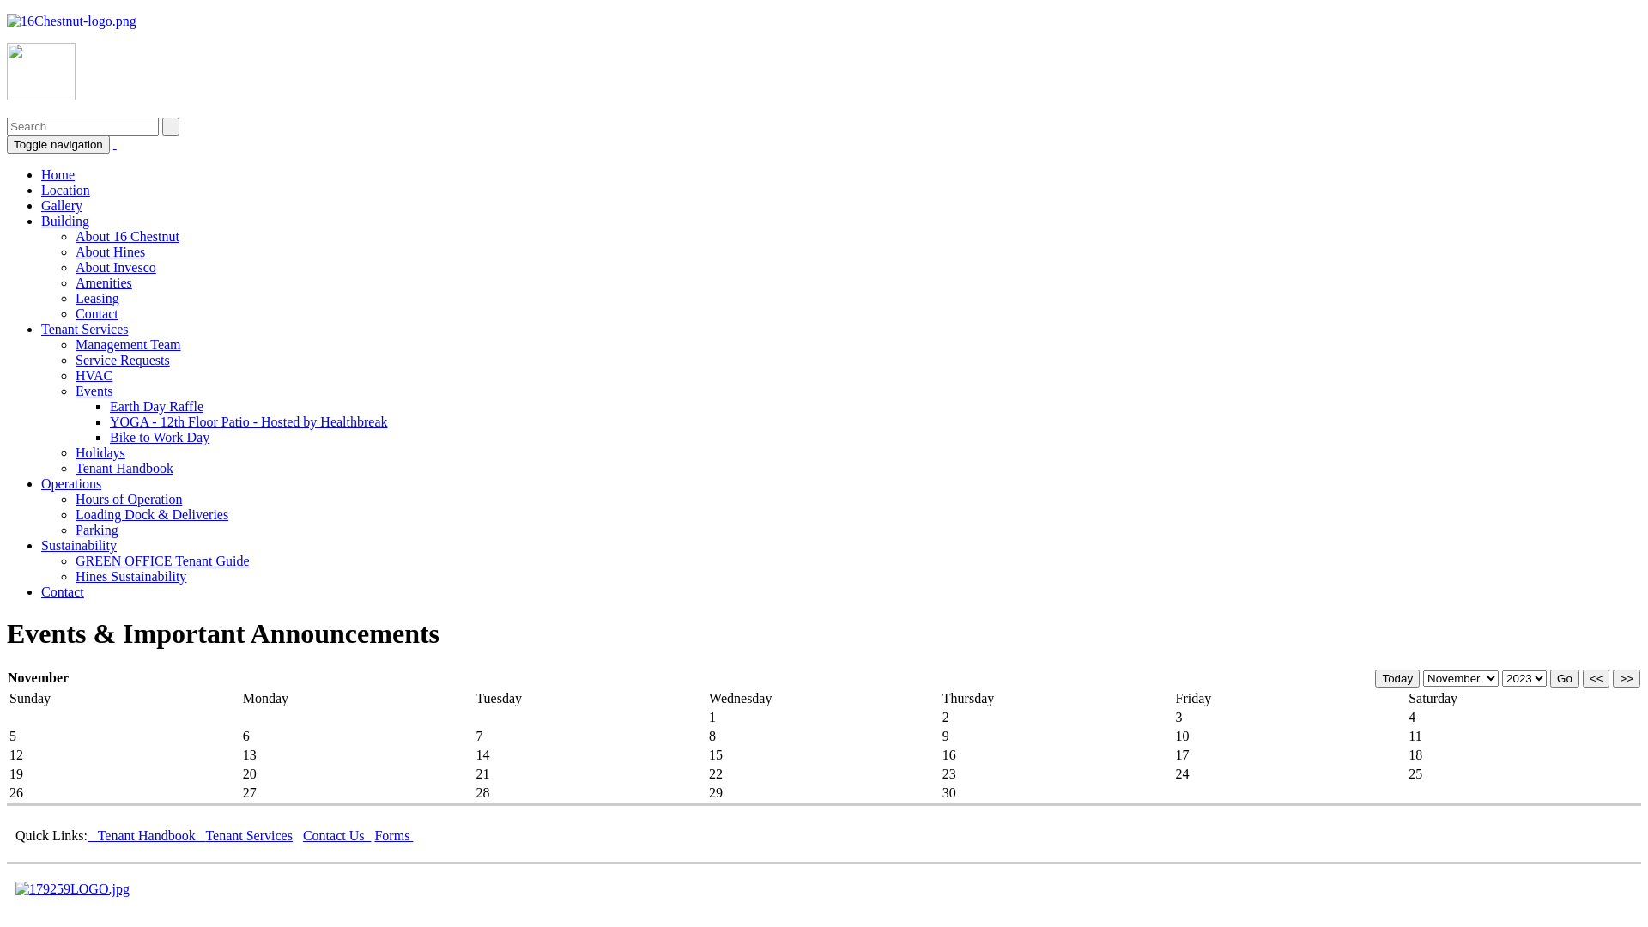 This screenshot has height=927, width=1648. What do you see at coordinates (110, 252) in the screenshot?
I see `About Hines` at bounding box center [110, 252].